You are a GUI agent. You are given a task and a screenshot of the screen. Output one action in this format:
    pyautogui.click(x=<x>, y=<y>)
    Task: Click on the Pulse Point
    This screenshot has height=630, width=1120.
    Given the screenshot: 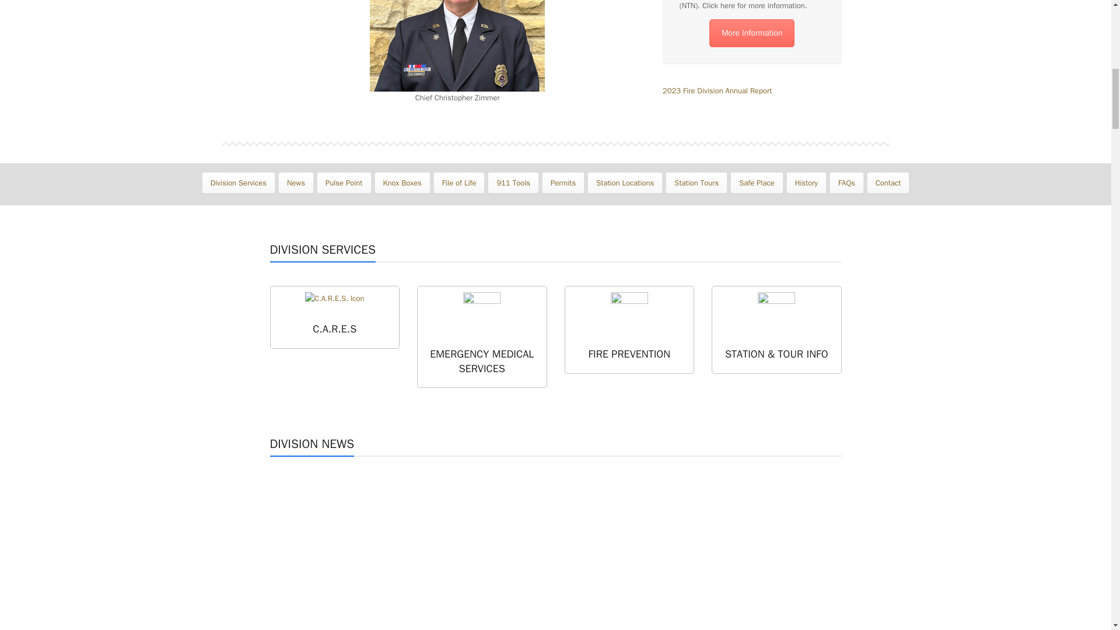 What is the action you would take?
    pyautogui.click(x=344, y=182)
    